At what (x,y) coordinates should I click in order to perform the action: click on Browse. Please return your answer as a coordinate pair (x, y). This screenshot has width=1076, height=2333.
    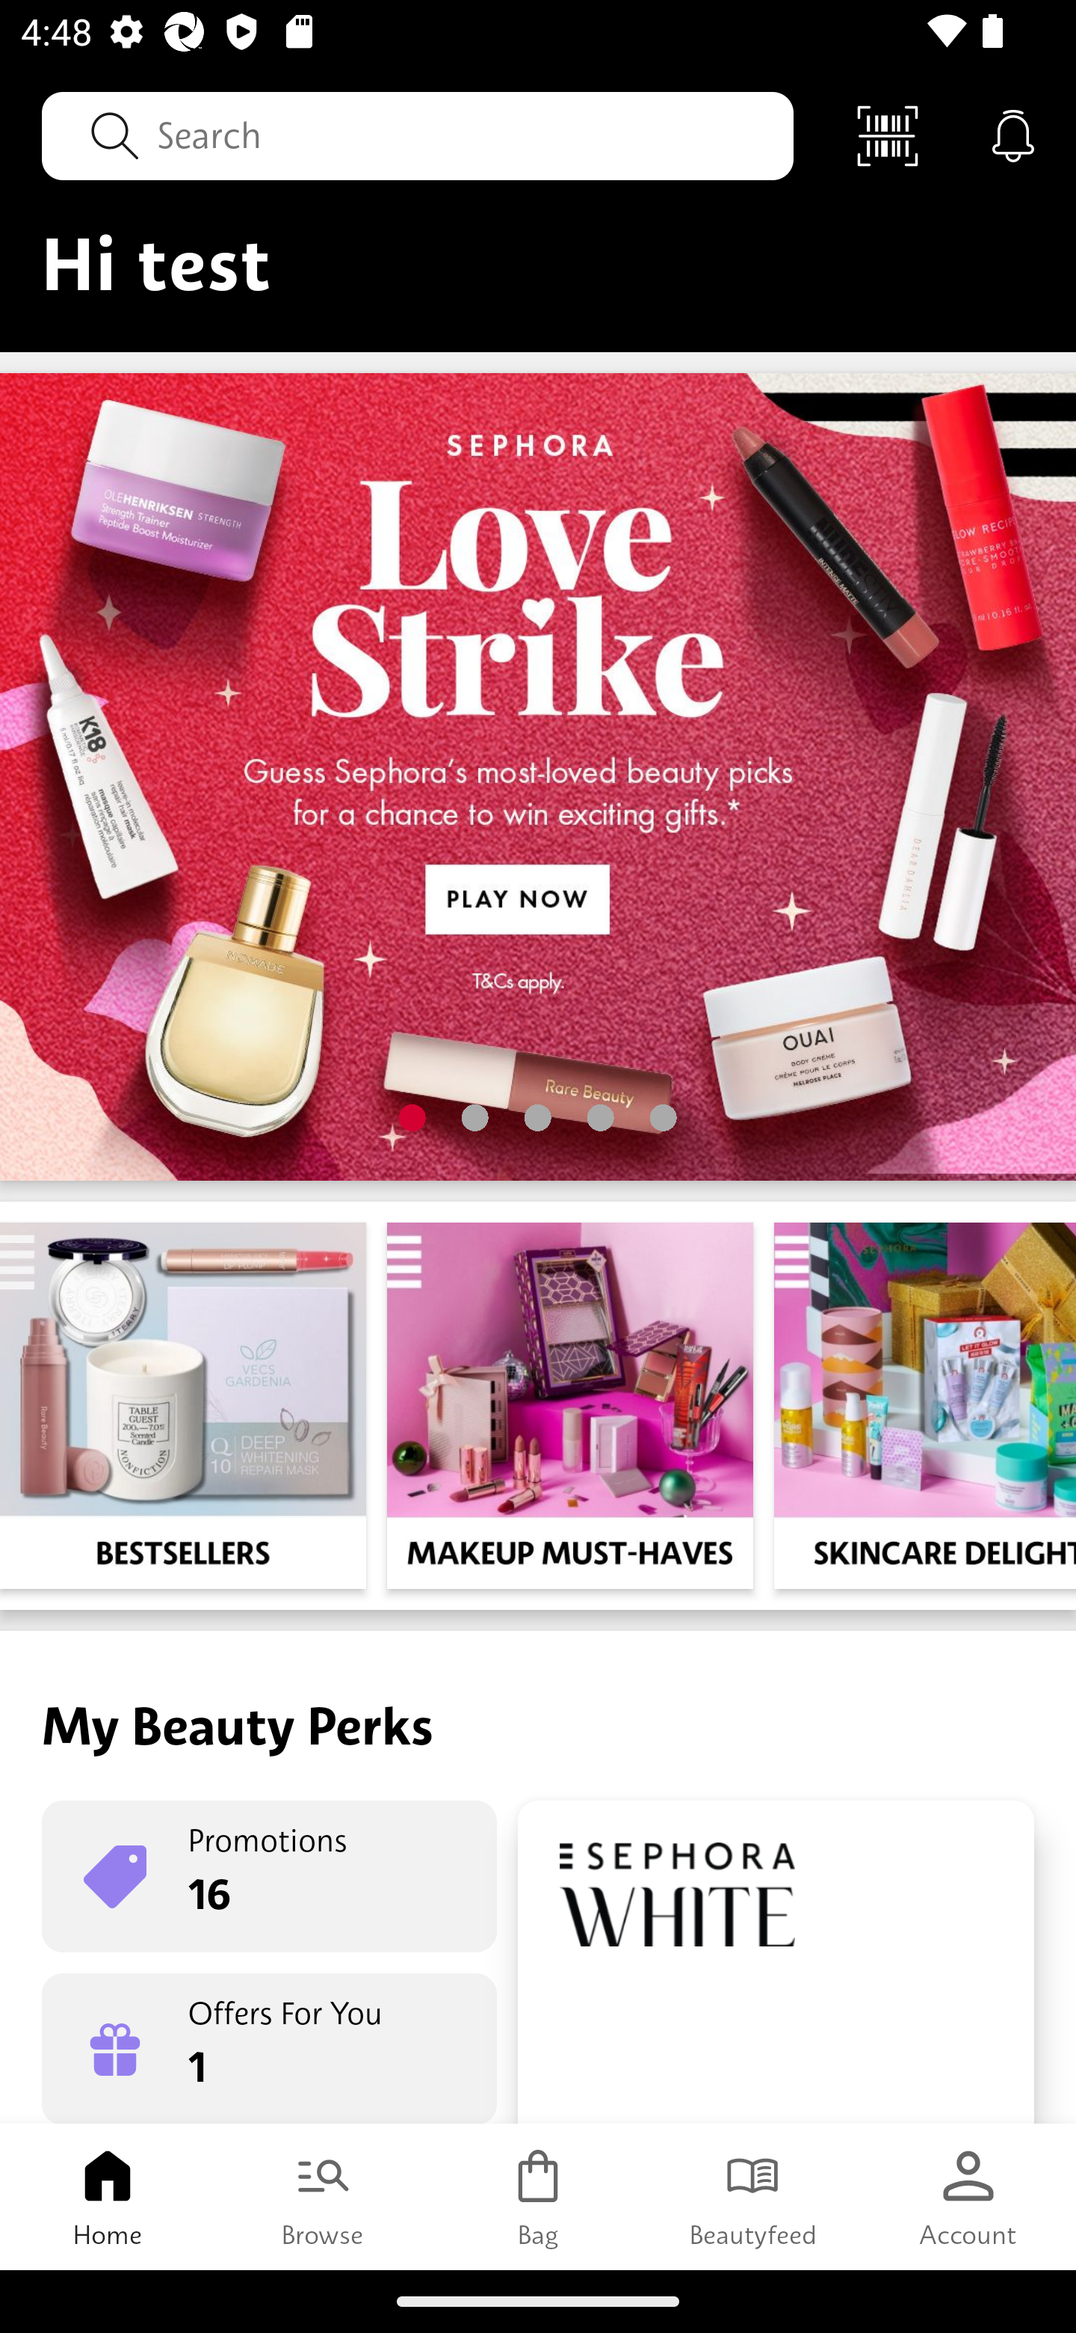
    Looking at the image, I should click on (323, 2196).